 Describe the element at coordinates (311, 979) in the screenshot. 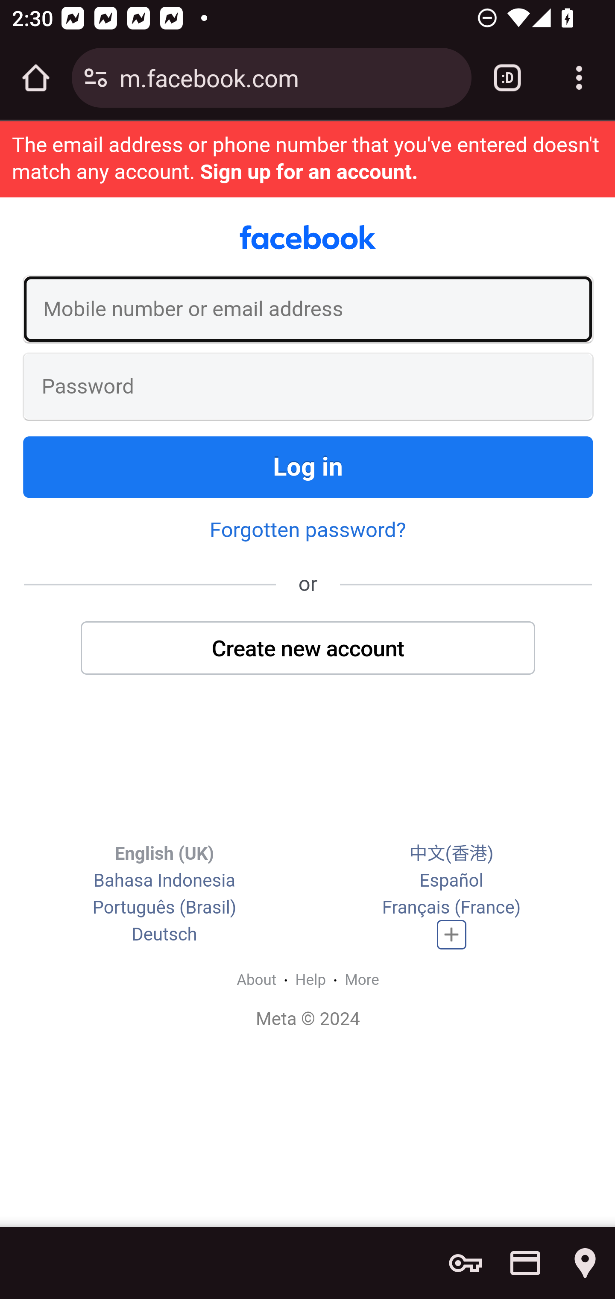

I see `Help` at that location.